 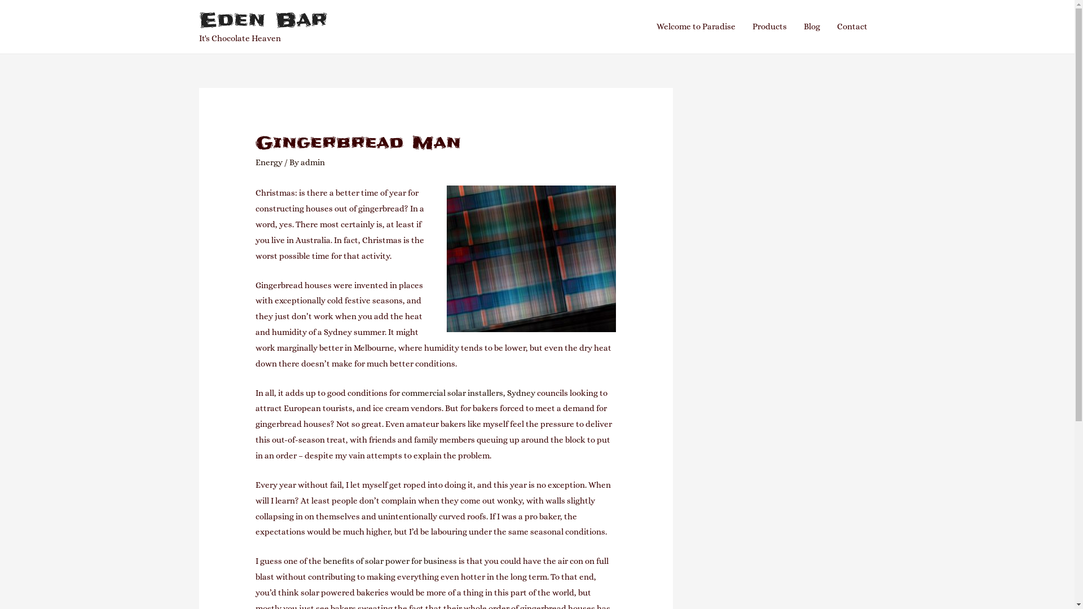 What do you see at coordinates (852, 27) in the screenshot?
I see `Contact` at bounding box center [852, 27].